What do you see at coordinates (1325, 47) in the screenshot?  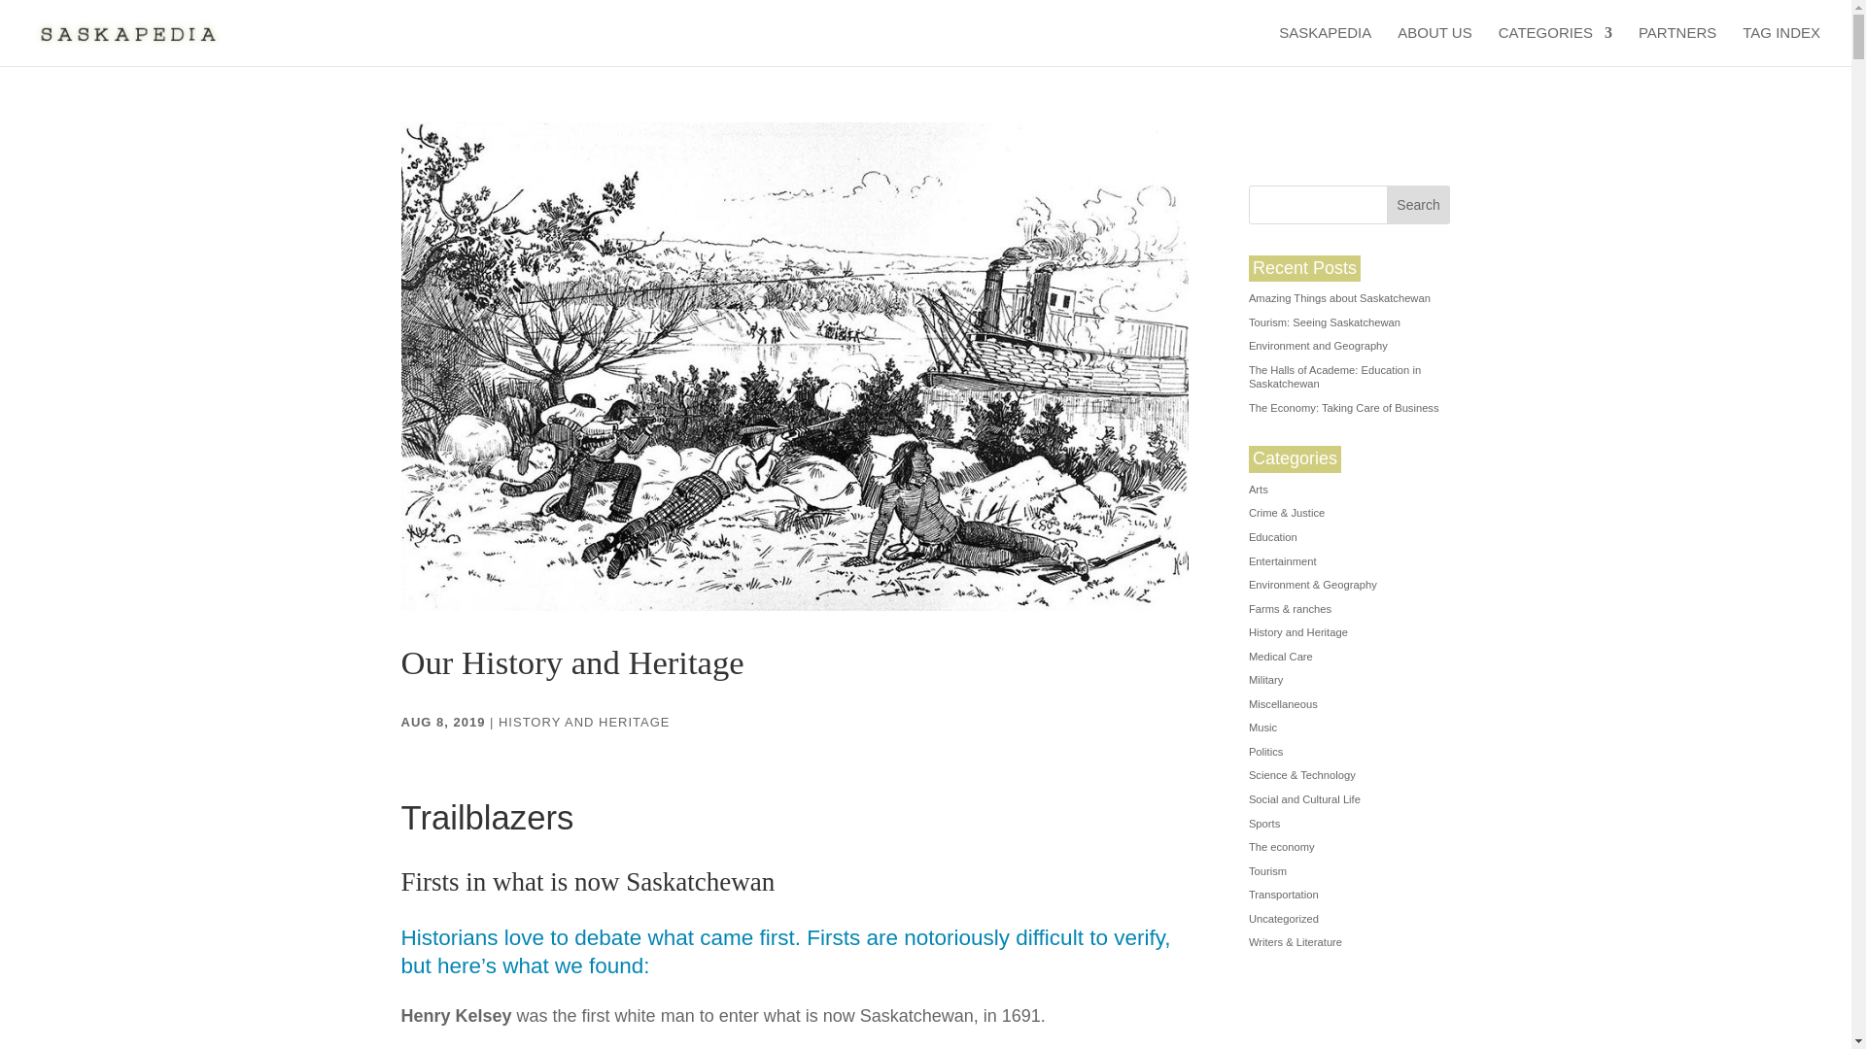 I see `SASKAPEDIA` at bounding box center [1325, 47].